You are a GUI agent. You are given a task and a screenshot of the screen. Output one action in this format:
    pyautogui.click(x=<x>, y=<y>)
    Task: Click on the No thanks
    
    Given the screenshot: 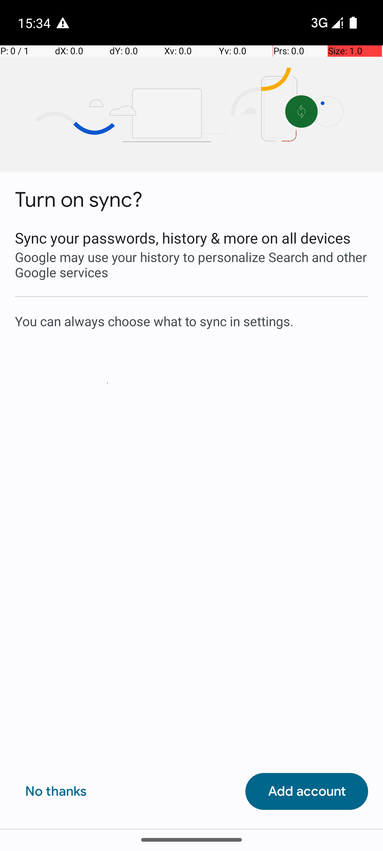 What is the action you would take?
    pyautogui.click(x=56, y=791)
    